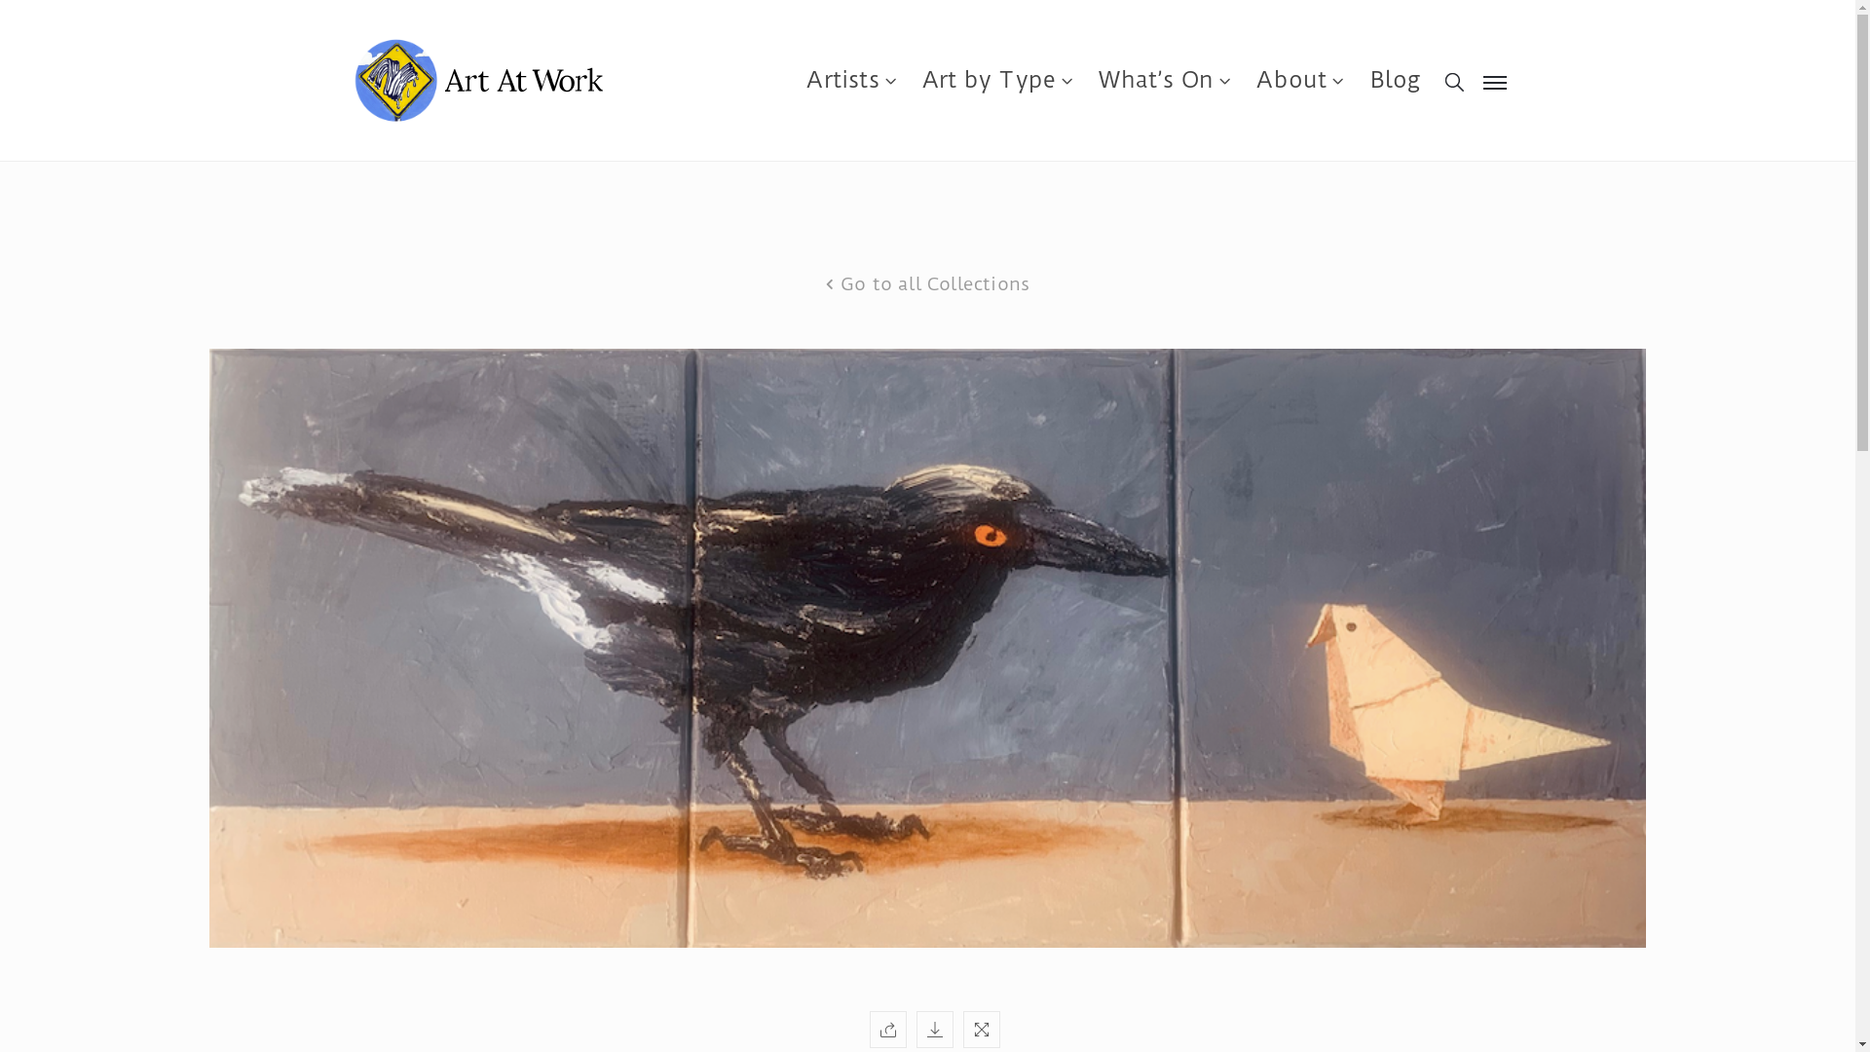 The image size is (1870, 1052). I want to click on Art by Type, so click(999, 81).